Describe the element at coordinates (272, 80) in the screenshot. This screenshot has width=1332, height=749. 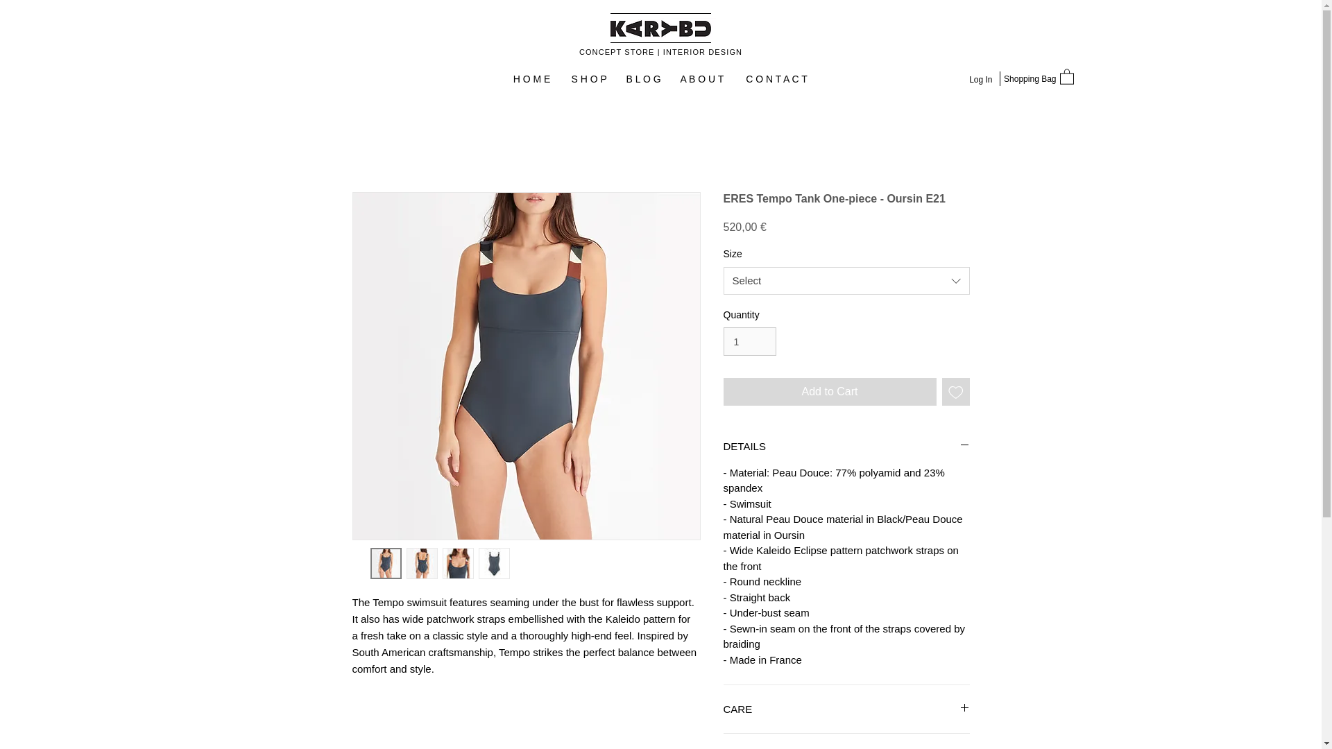
I see `Site Search` at that location.